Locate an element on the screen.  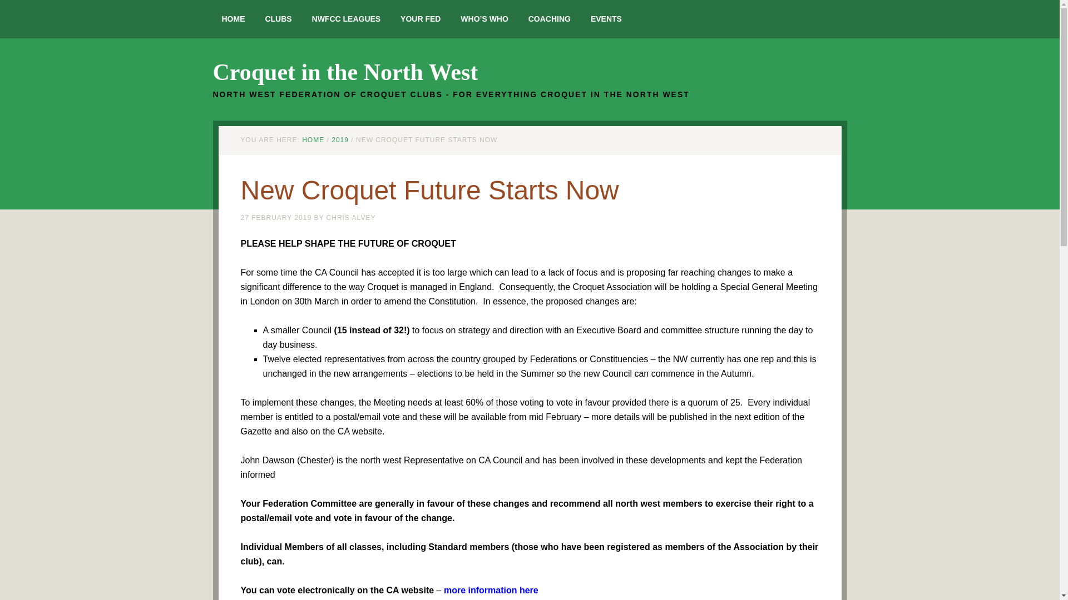
YOUR FED is located at coordinates (421, 19).